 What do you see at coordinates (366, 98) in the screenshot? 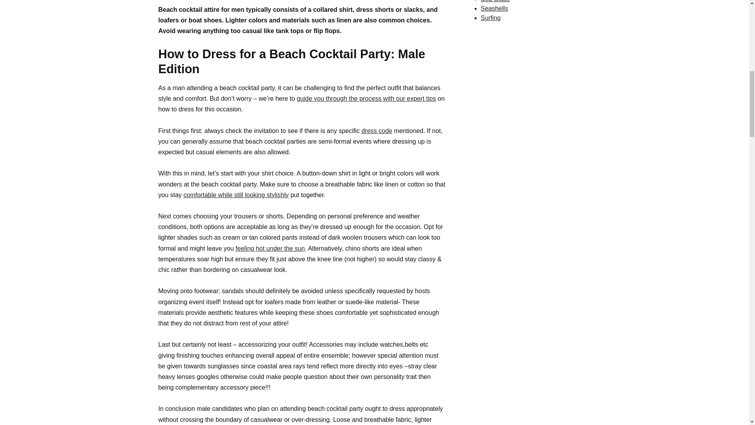
I see `guide you through the process with our expert tips` at bounding box center [366, 98].